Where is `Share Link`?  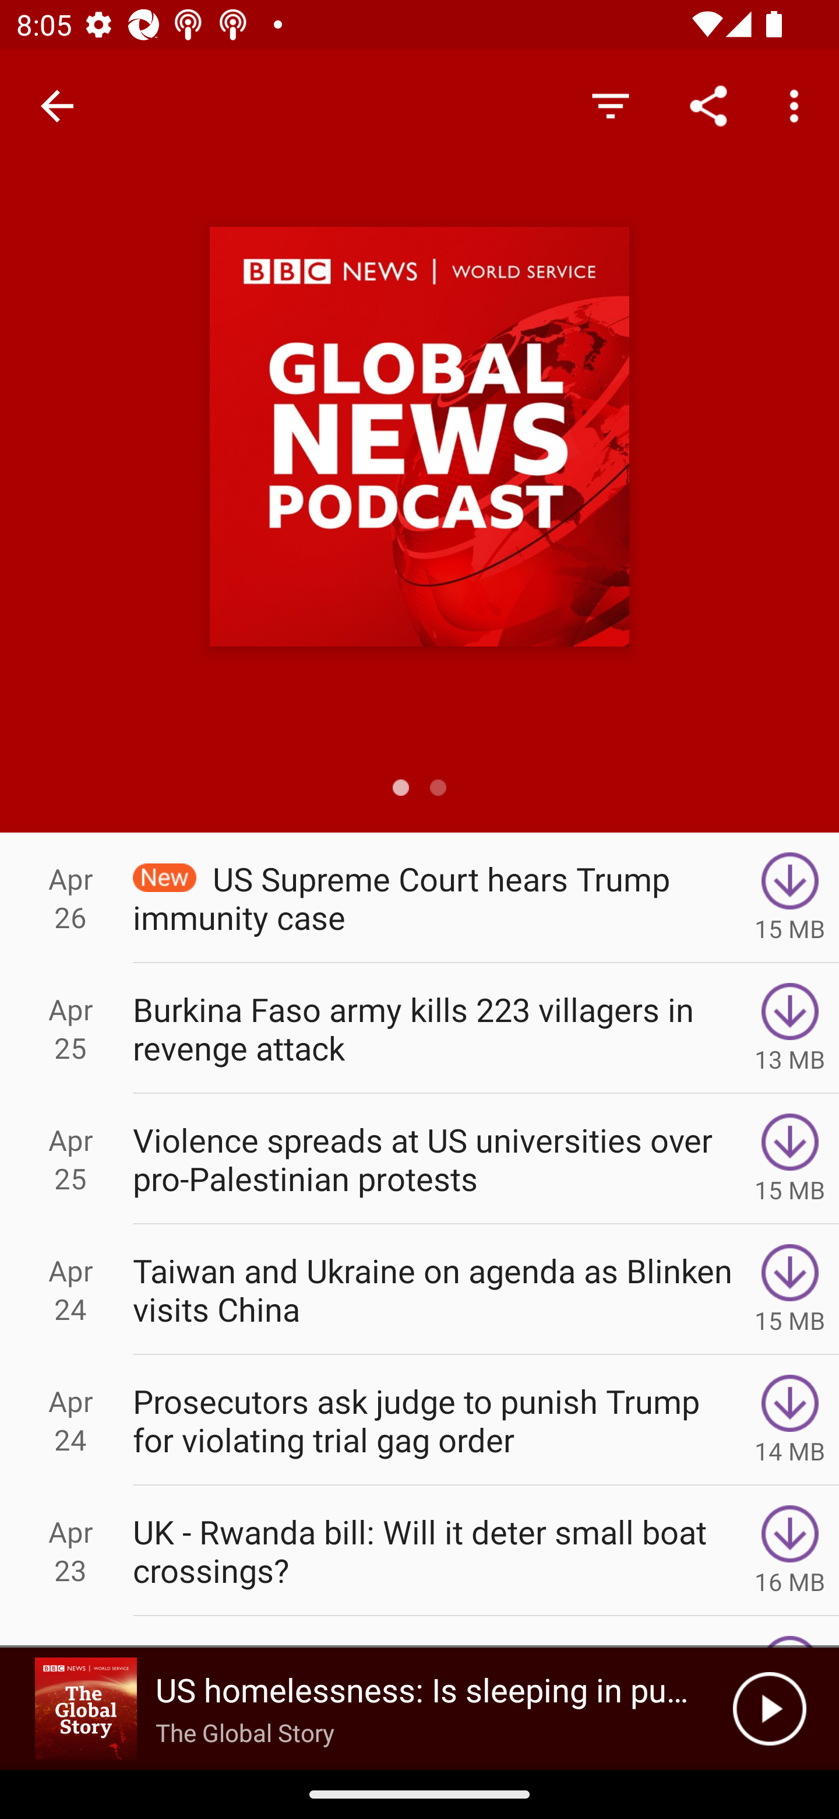
Share Link is located at coordinates (708, 105).